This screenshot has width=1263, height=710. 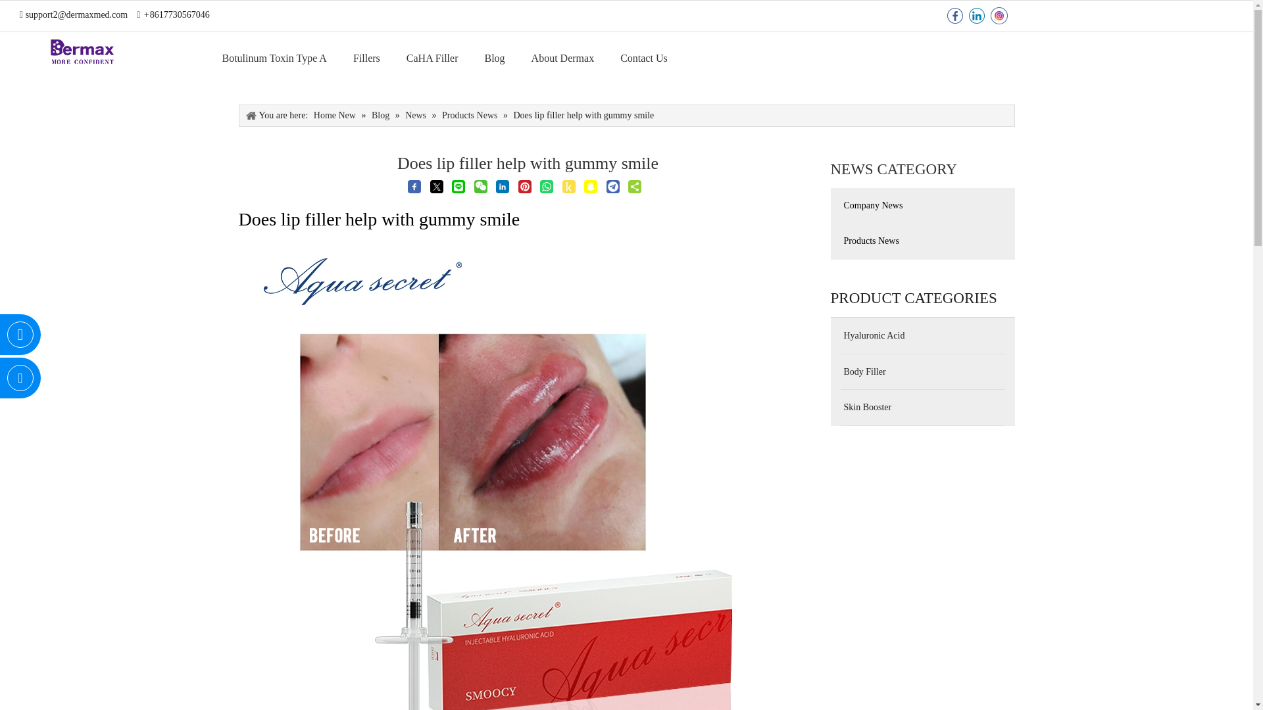 What do you see at coordinates (976, 16) in the screenshot?
I see `Linkedin` at bounding box center [976, 16].